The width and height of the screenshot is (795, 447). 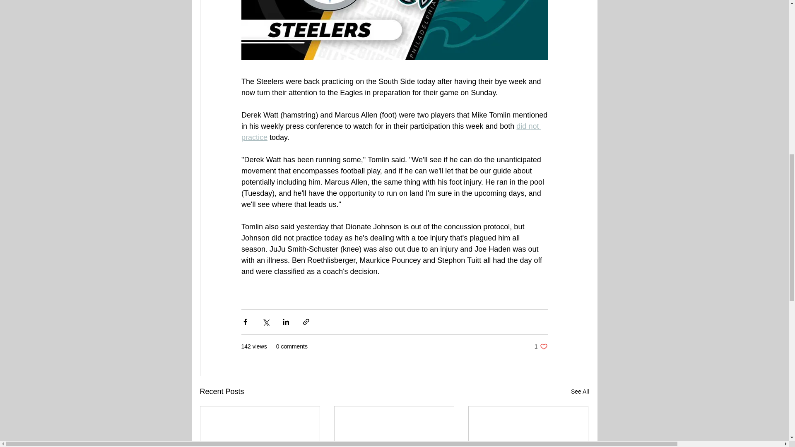 I want to click on See All, so click(x=541, y=346).